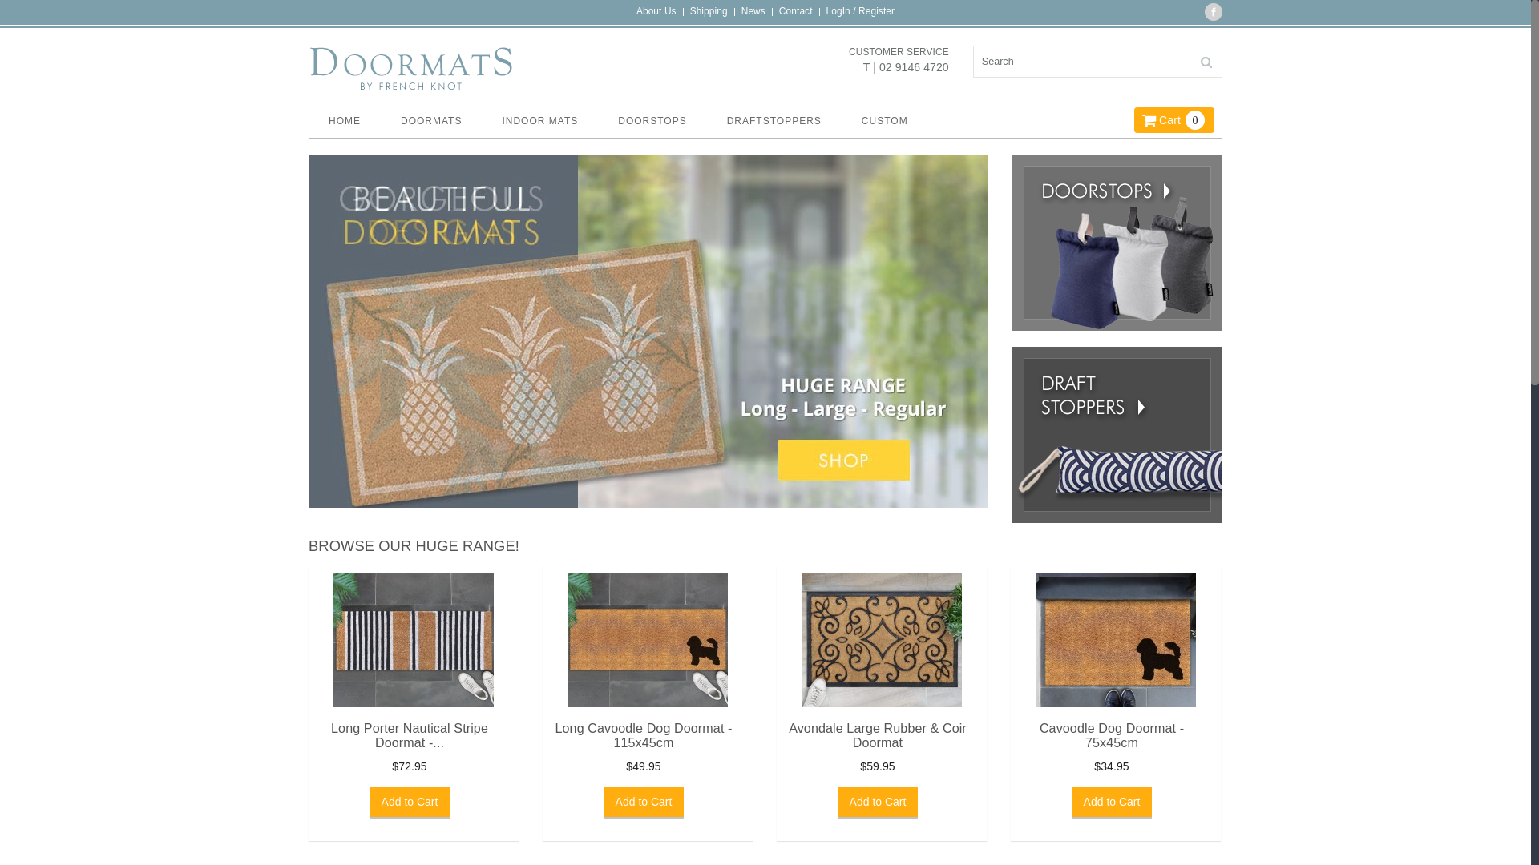 The height and width of the screenshot is (865, 1539). Describe the element at coordinates (540, 122) in the screenshot. I see `INDOOR MATS` at that location.